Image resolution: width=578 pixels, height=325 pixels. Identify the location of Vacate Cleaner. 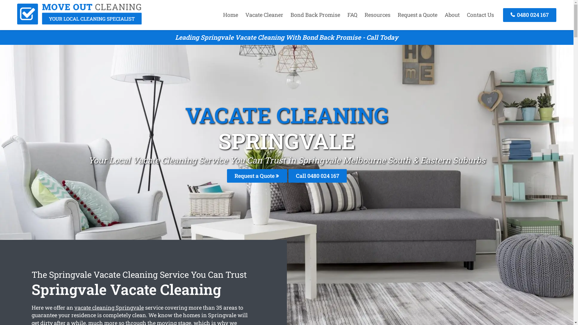
(264, 15).